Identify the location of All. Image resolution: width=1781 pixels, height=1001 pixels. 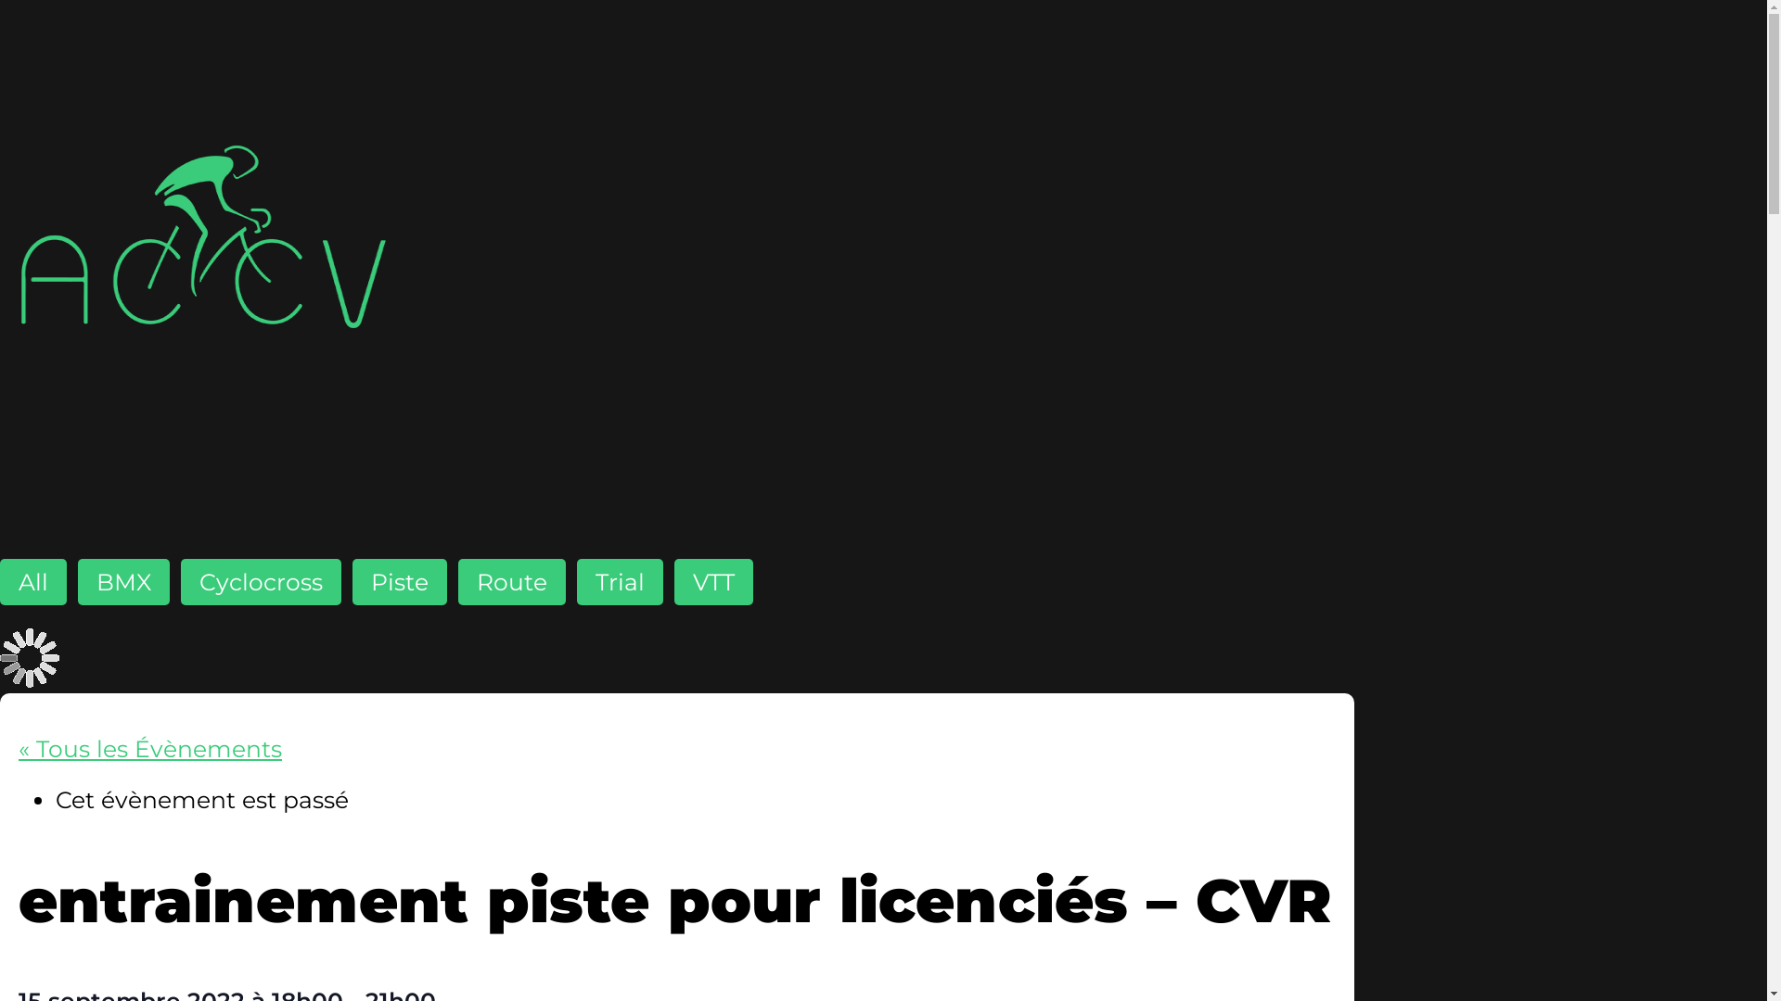
(33, 582).